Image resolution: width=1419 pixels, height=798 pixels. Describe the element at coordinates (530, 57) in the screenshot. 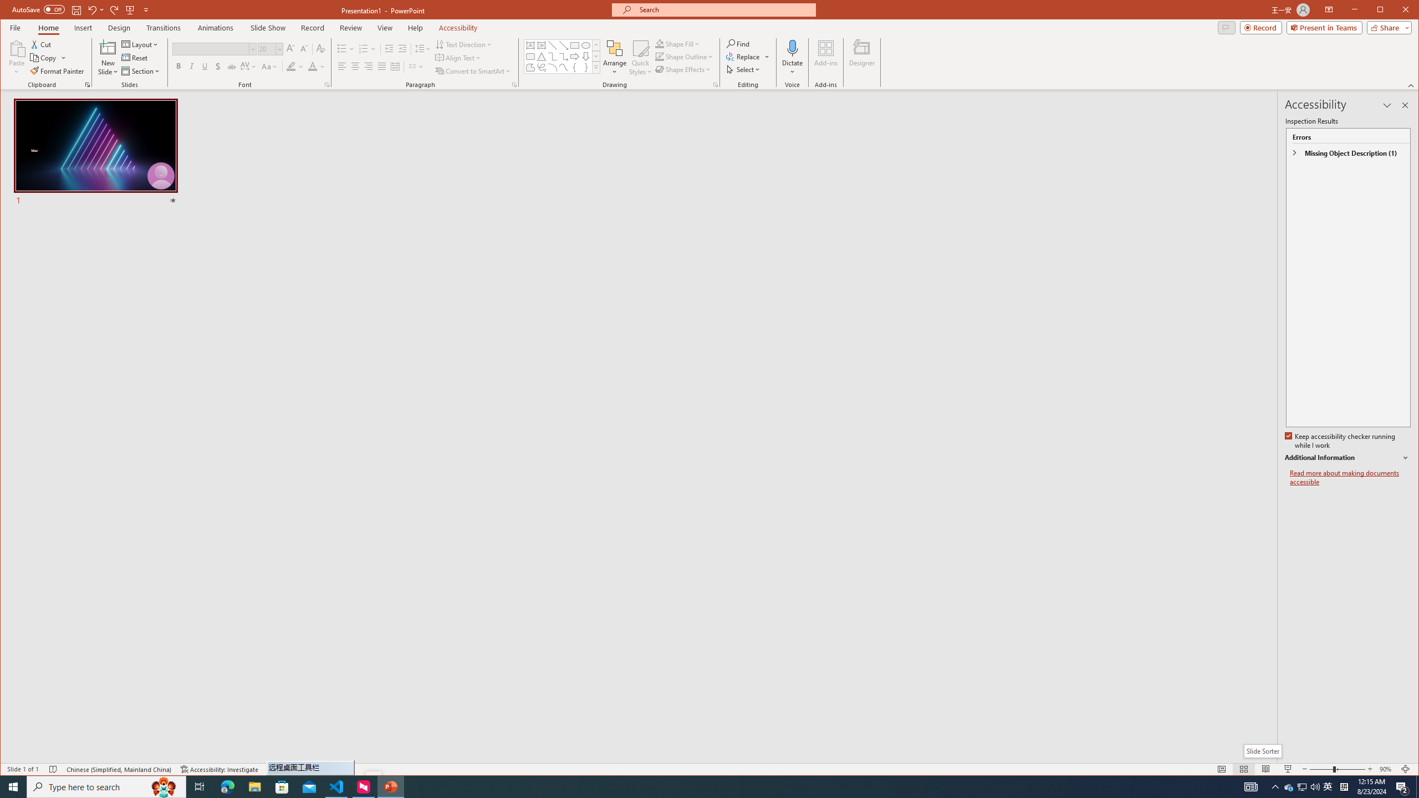

I see `Rectangle: Rounded Corners` at that location.